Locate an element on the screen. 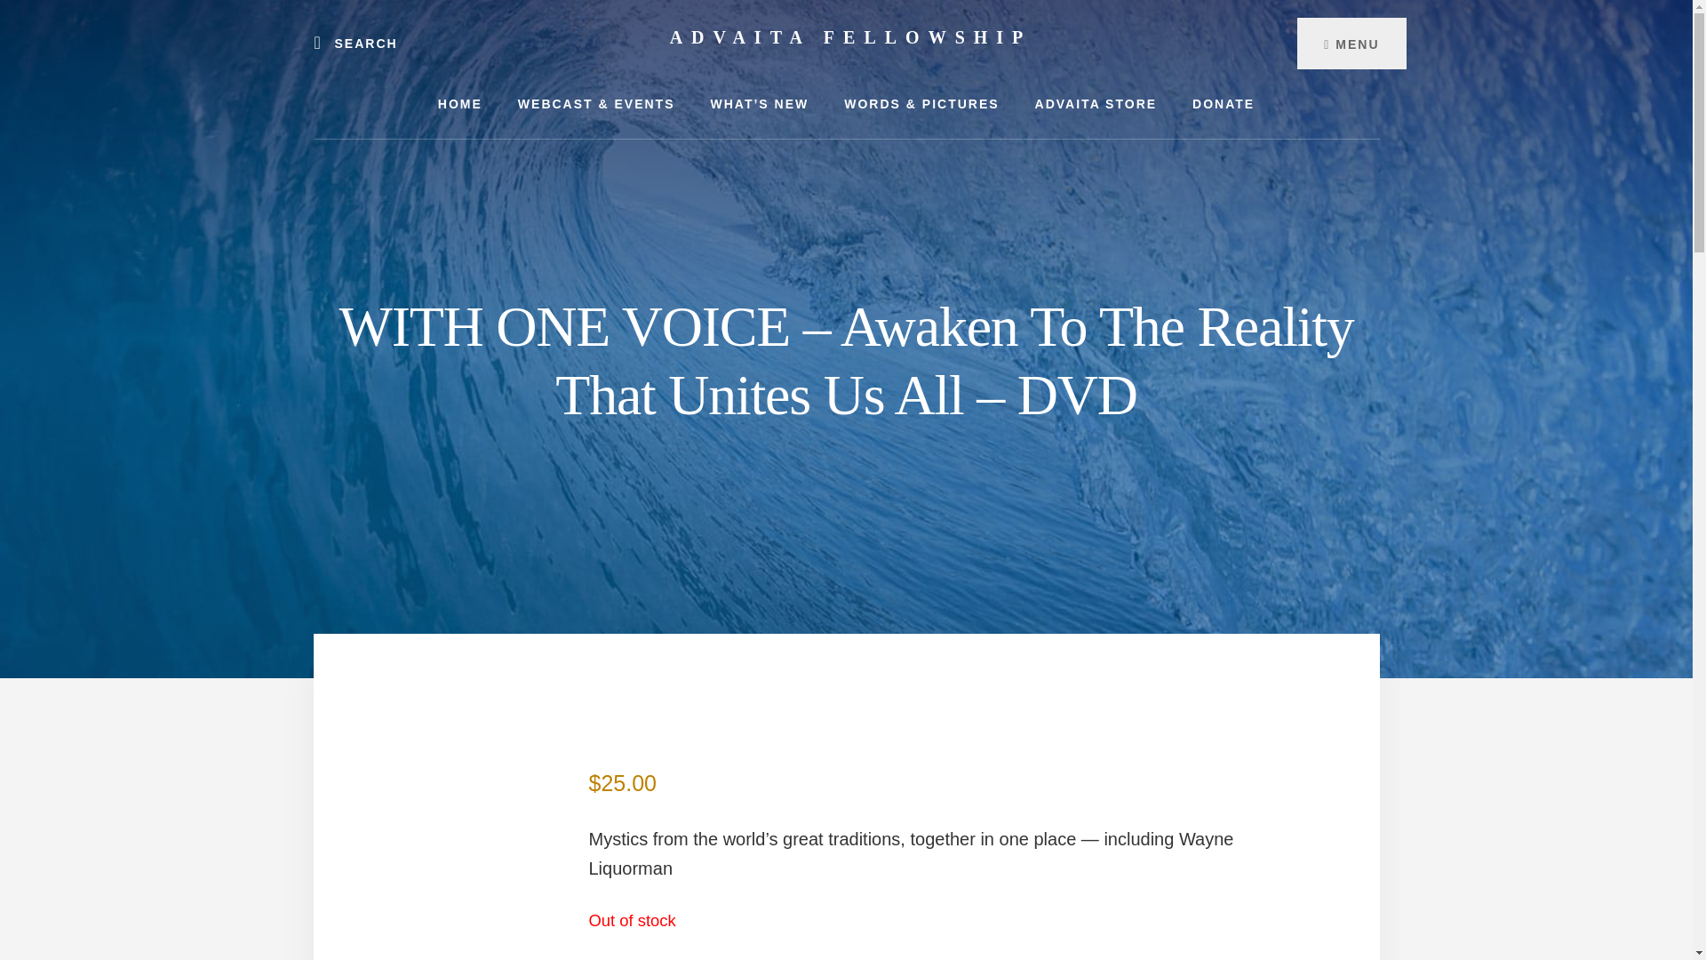 This screenshot has height=960, width=1706. MENU is located at coordinates (1351, 43).